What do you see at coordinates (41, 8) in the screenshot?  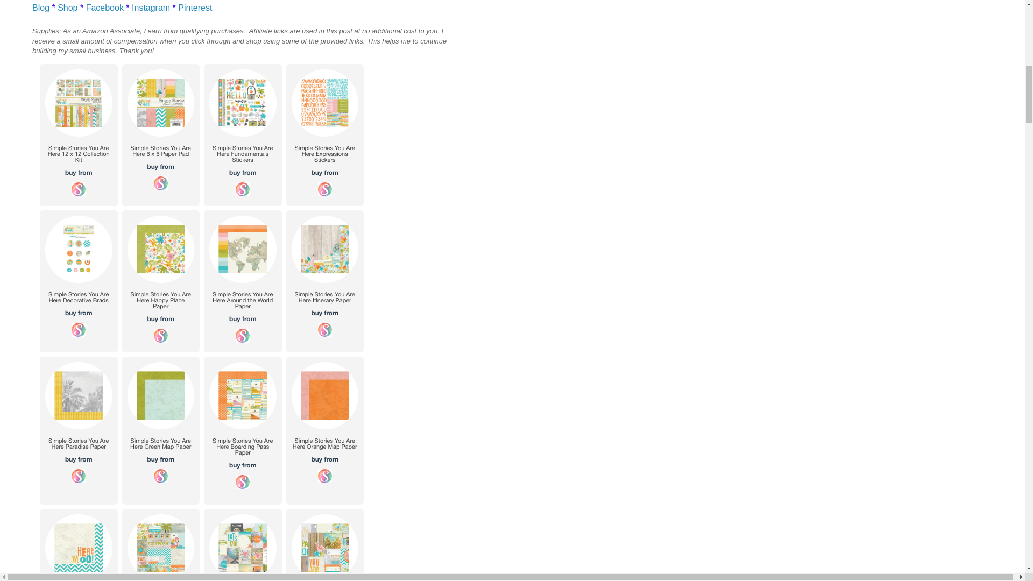 I see `Blog` at bounding box center [41, 8].